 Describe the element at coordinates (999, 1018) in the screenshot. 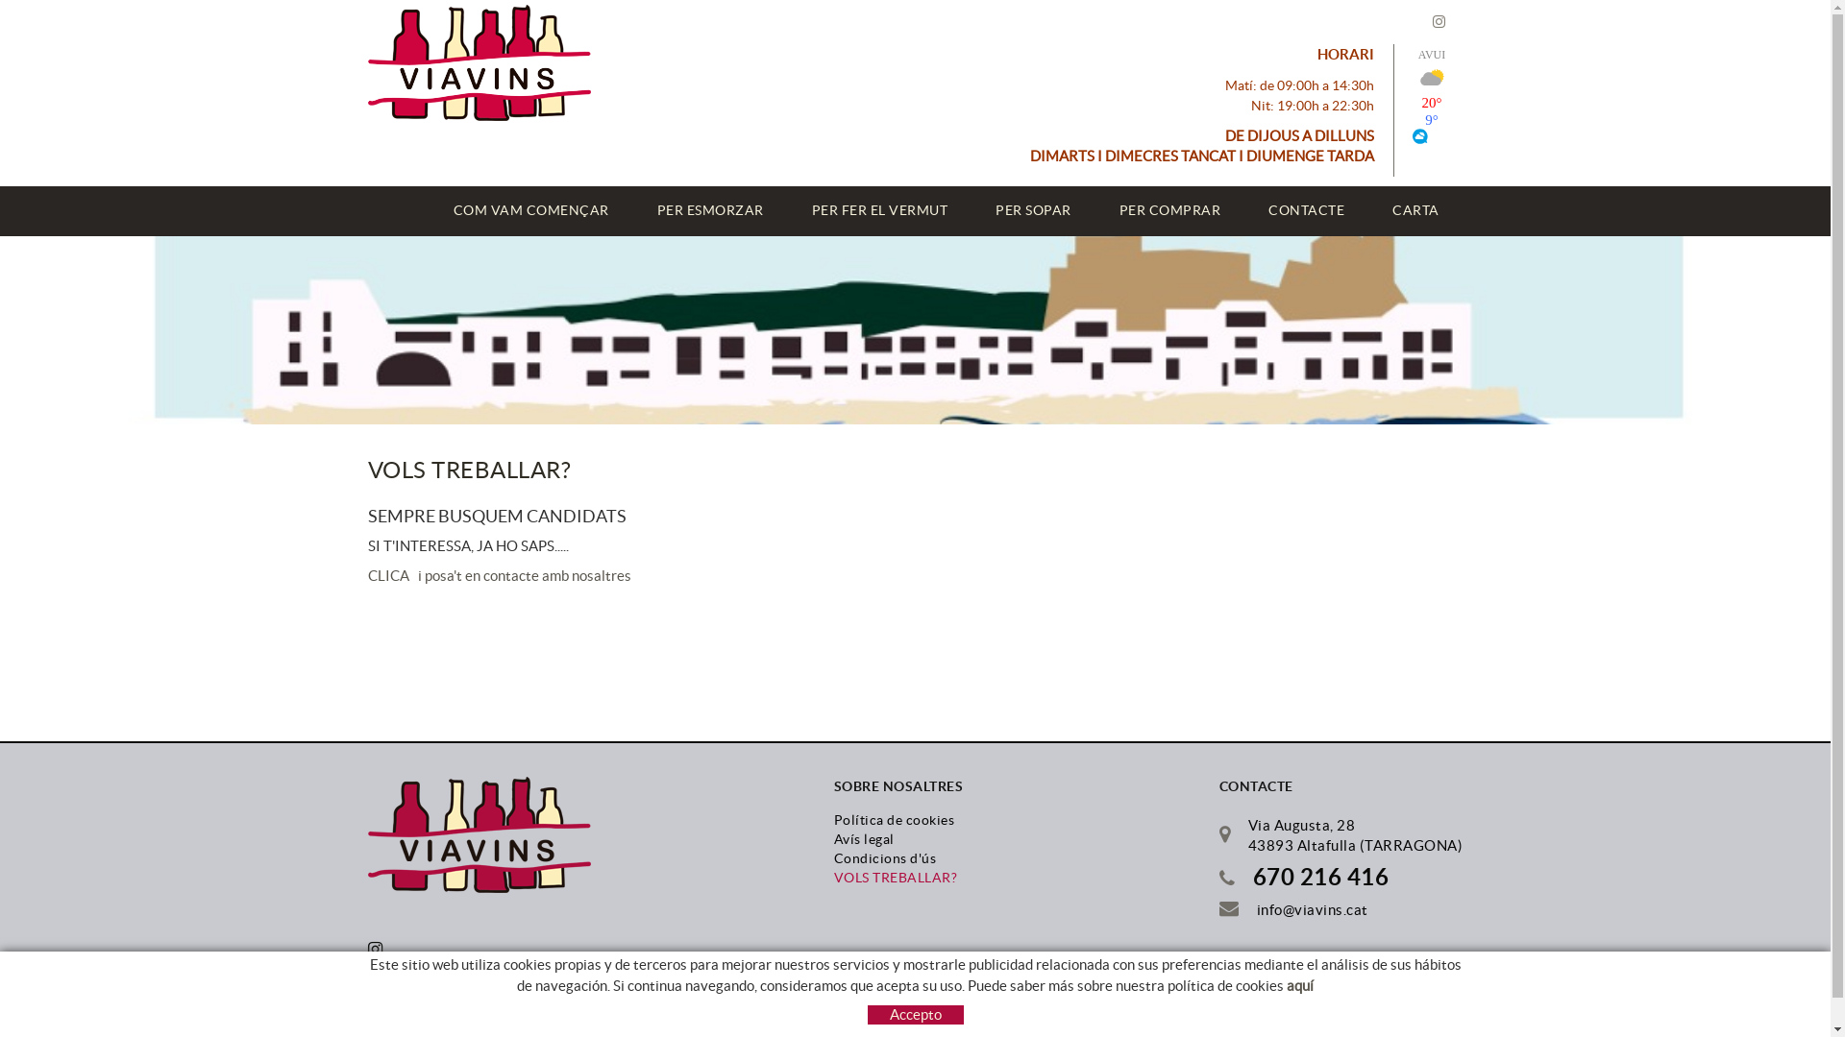

I see `GPI Software - Internet & Web Solutions` at that location.